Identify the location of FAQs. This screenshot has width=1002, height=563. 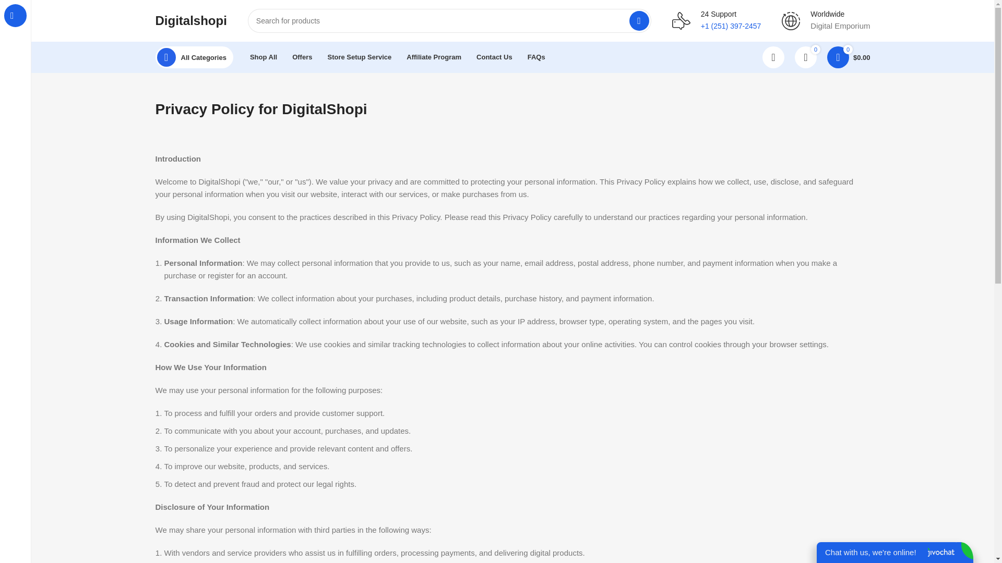
(536, 57).